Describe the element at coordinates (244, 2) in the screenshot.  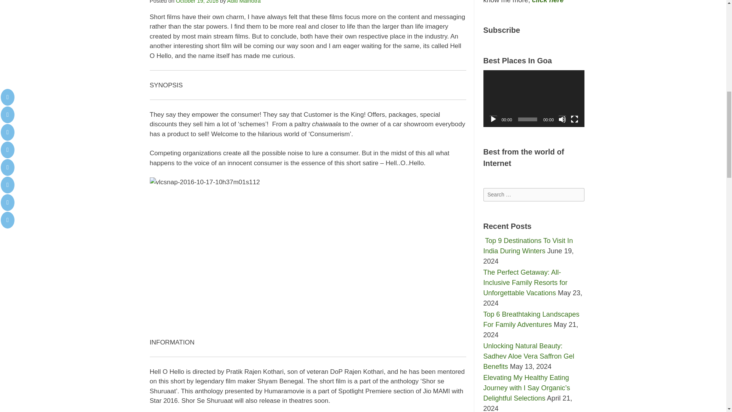
I see `Aditi Malhotra` at that location.